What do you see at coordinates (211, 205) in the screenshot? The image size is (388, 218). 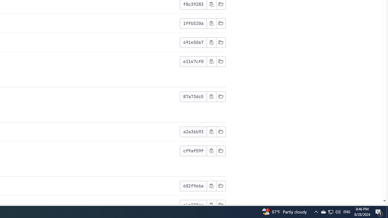 I see `Class: s16 gl-icon gl-button-icon ` at bounding box center [211, 205].